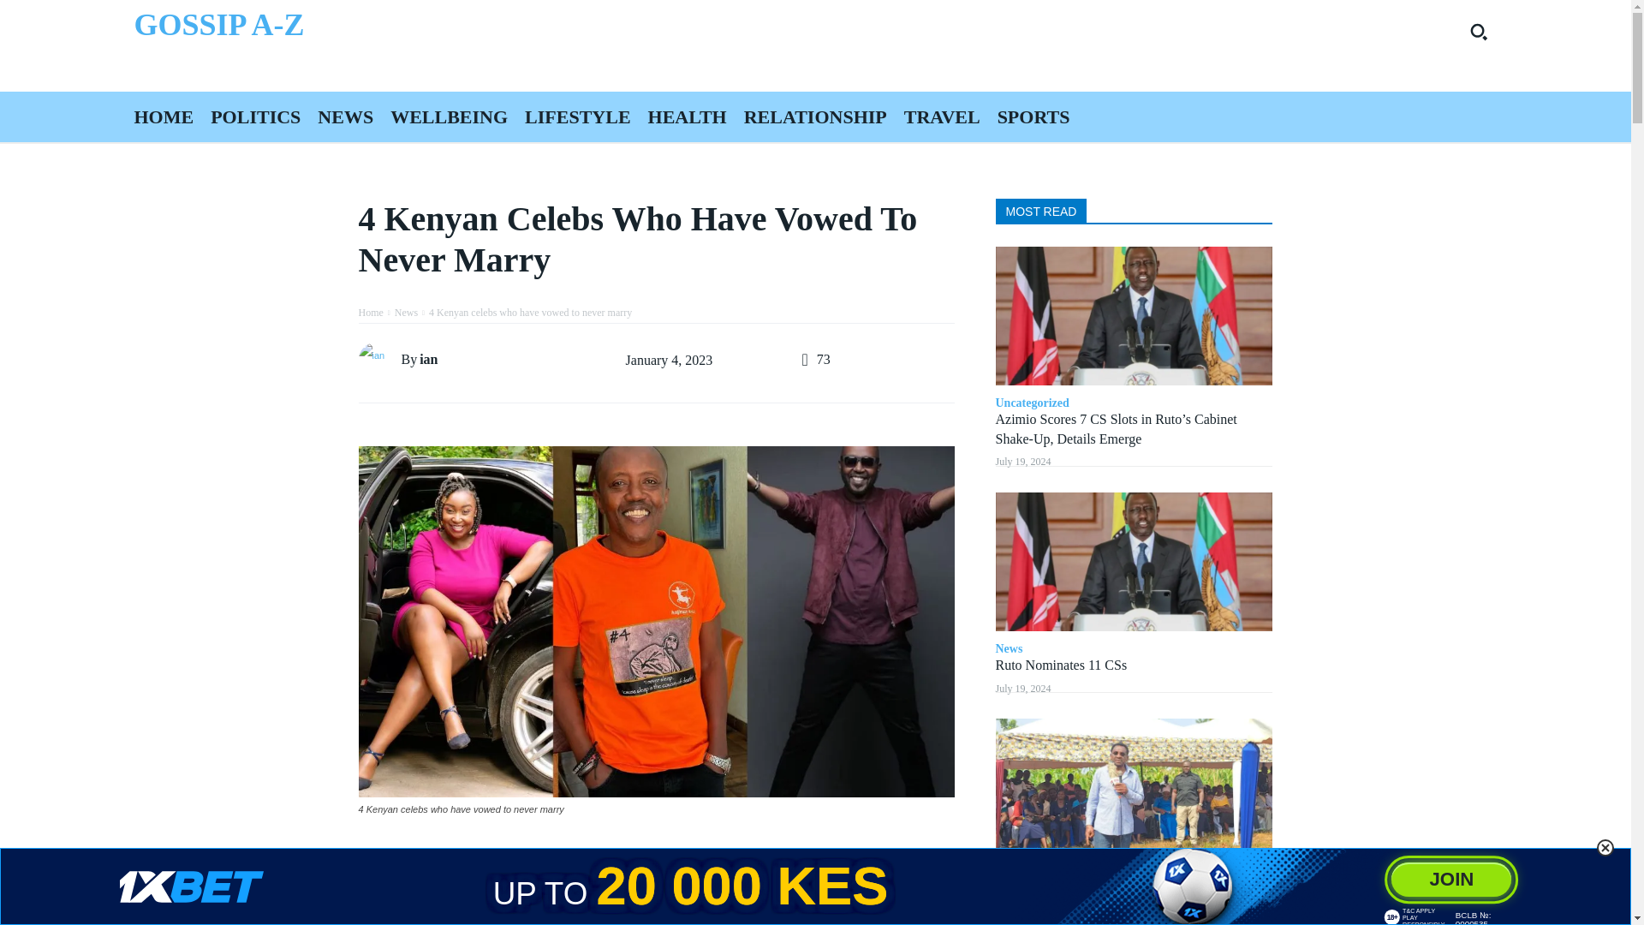 The image size is (1644, 925). What do you see at coordinates (344, 116) in the screenshot?
I see `NEWS` at bounding box center [344, 116].